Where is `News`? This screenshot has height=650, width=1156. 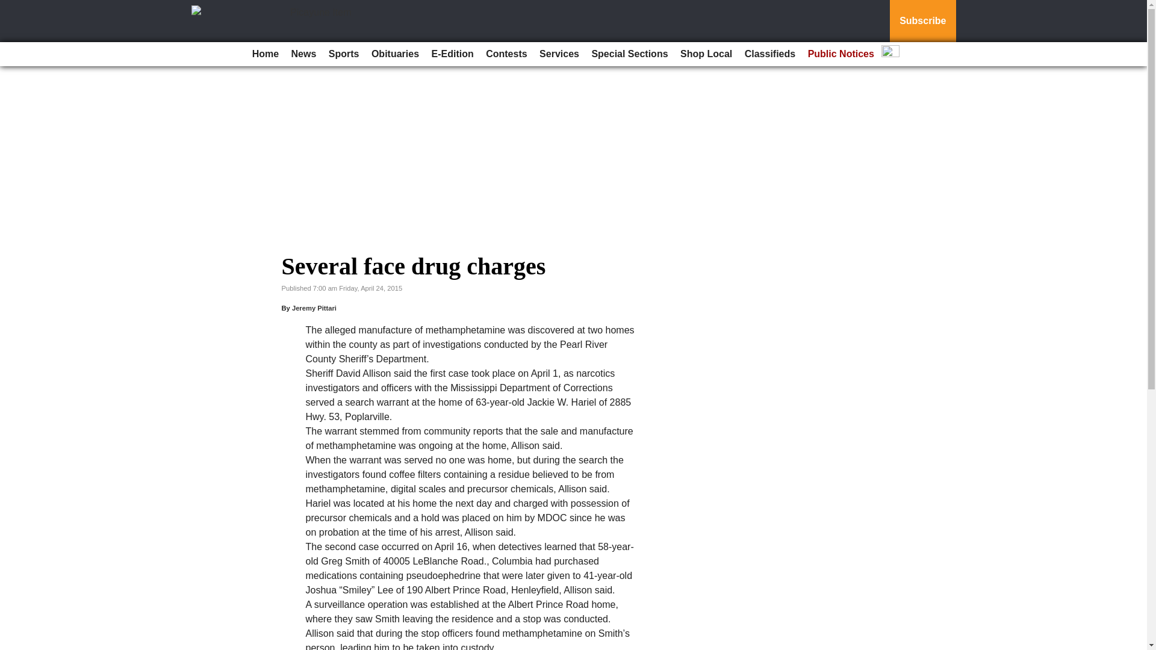
News is located at coordinates (303, 54).